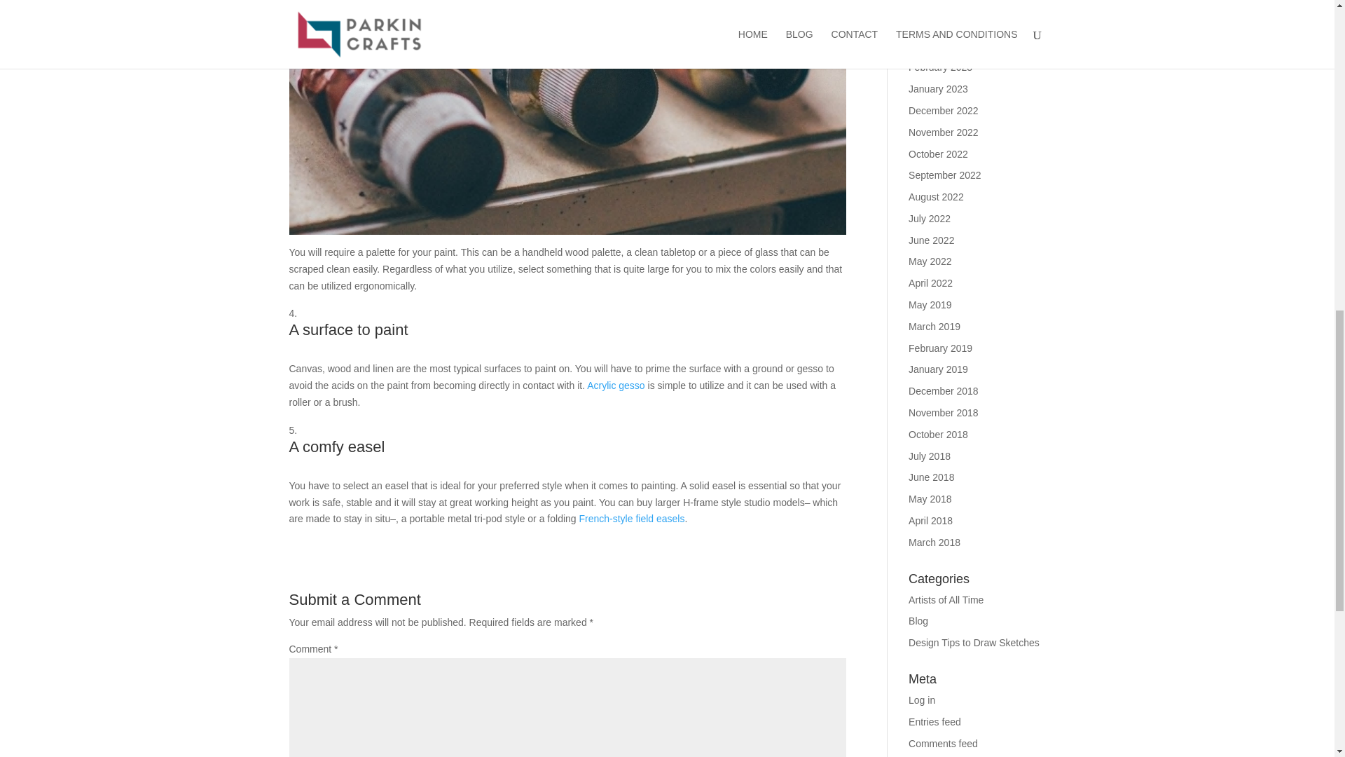  Describe the element at coordinates (930, 4) in the screenshot. I see `May 2023` at that location.